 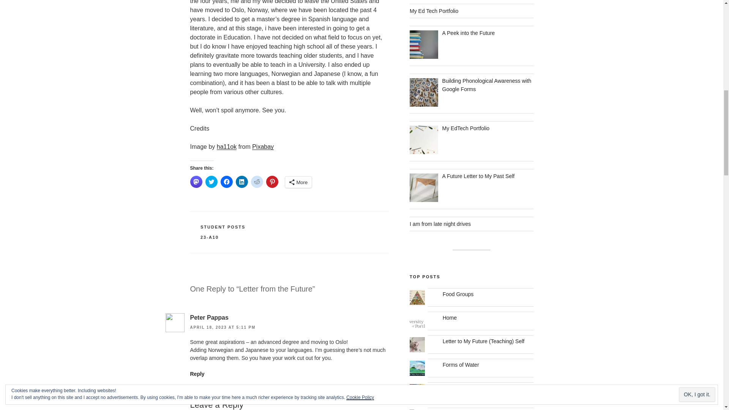 I want to click on A Peek into the Future, so click(x=469, y=33).